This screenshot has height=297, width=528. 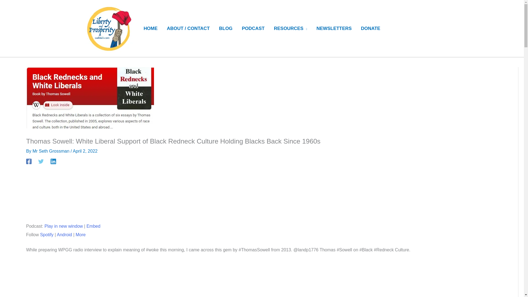 What do you see at coordinates (253, 29) in the screenshot?
I see `PODCAST` at bounding box center [253, 29].